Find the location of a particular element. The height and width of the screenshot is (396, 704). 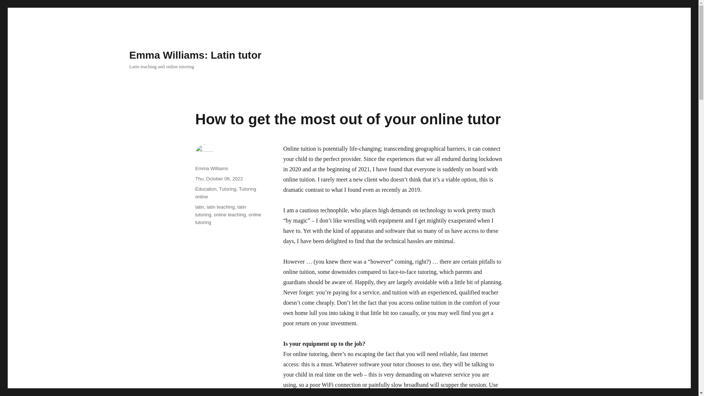

Emma Williams: Latin tutor is located at coordinates (195, 55).